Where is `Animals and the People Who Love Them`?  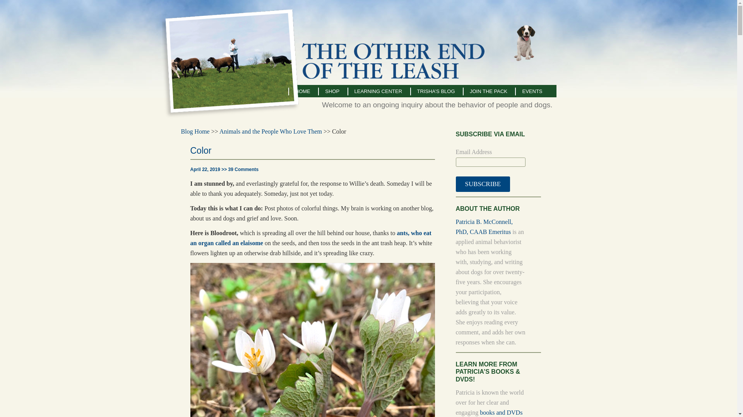
Animals and the People Who Love Them is located at coordinates (270, 131).